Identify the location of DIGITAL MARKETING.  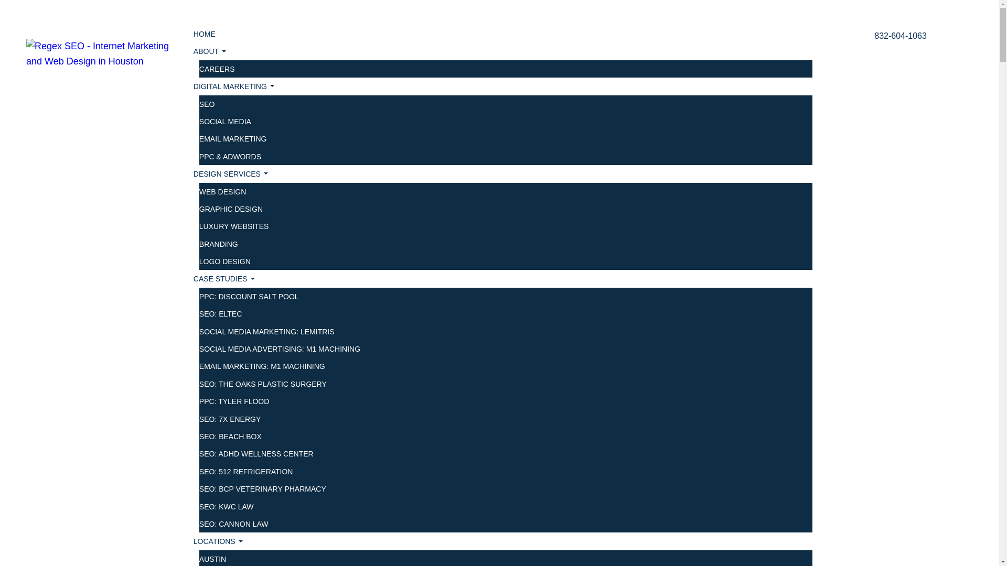
(233, 87).